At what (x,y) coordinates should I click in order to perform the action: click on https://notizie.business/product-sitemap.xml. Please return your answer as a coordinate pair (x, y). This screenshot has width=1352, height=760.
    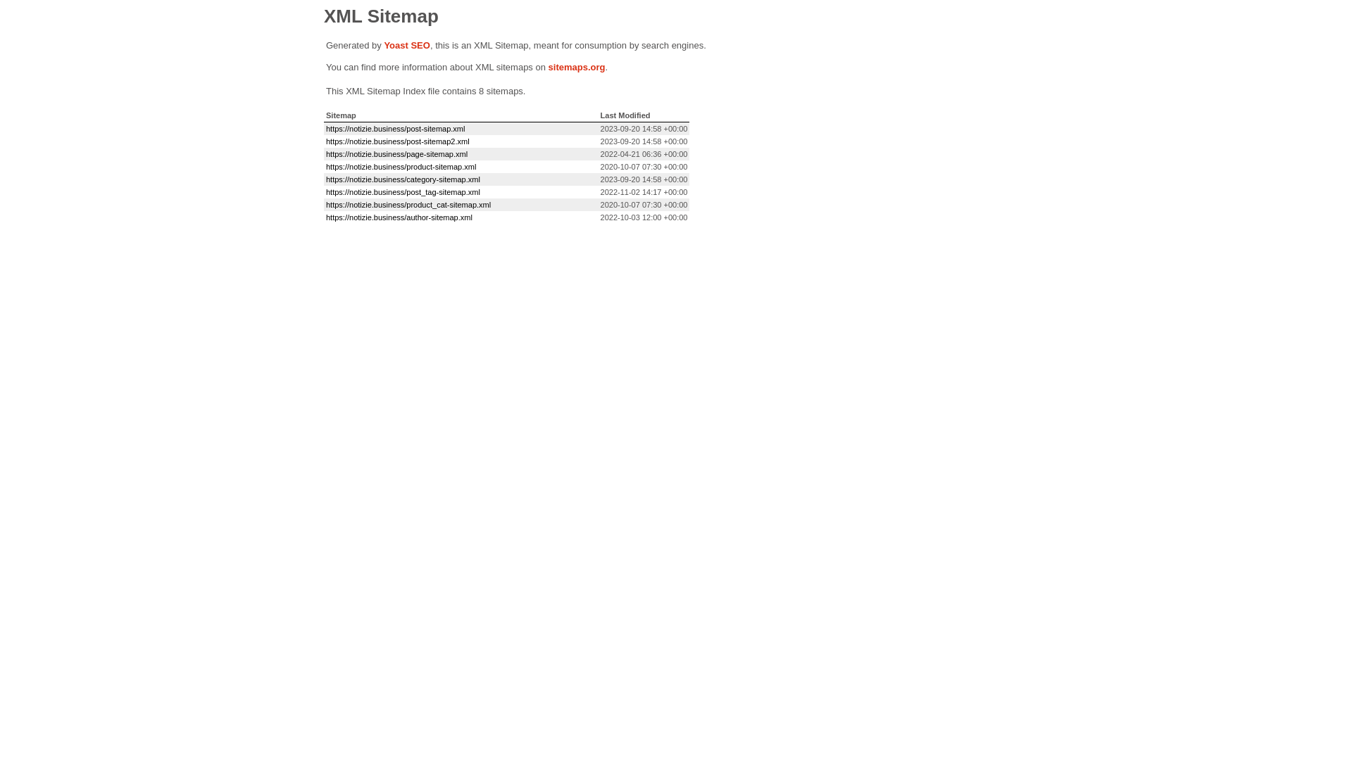
    Looking at the image, I should click on (401, 167).